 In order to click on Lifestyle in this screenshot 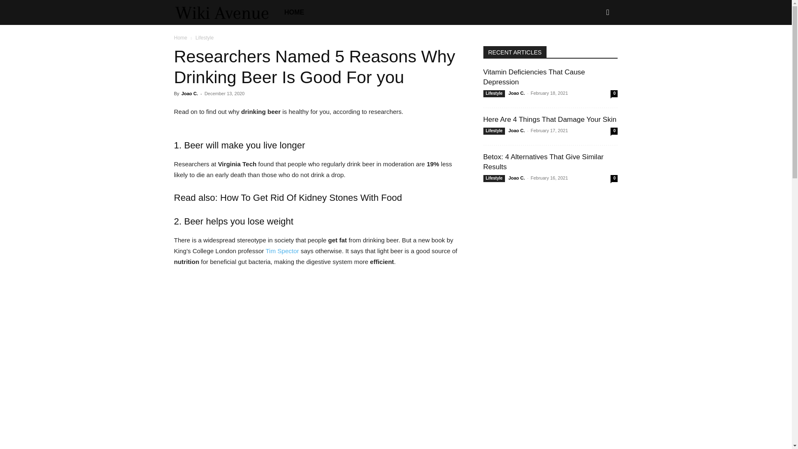, I will do `click(494, 94)`.